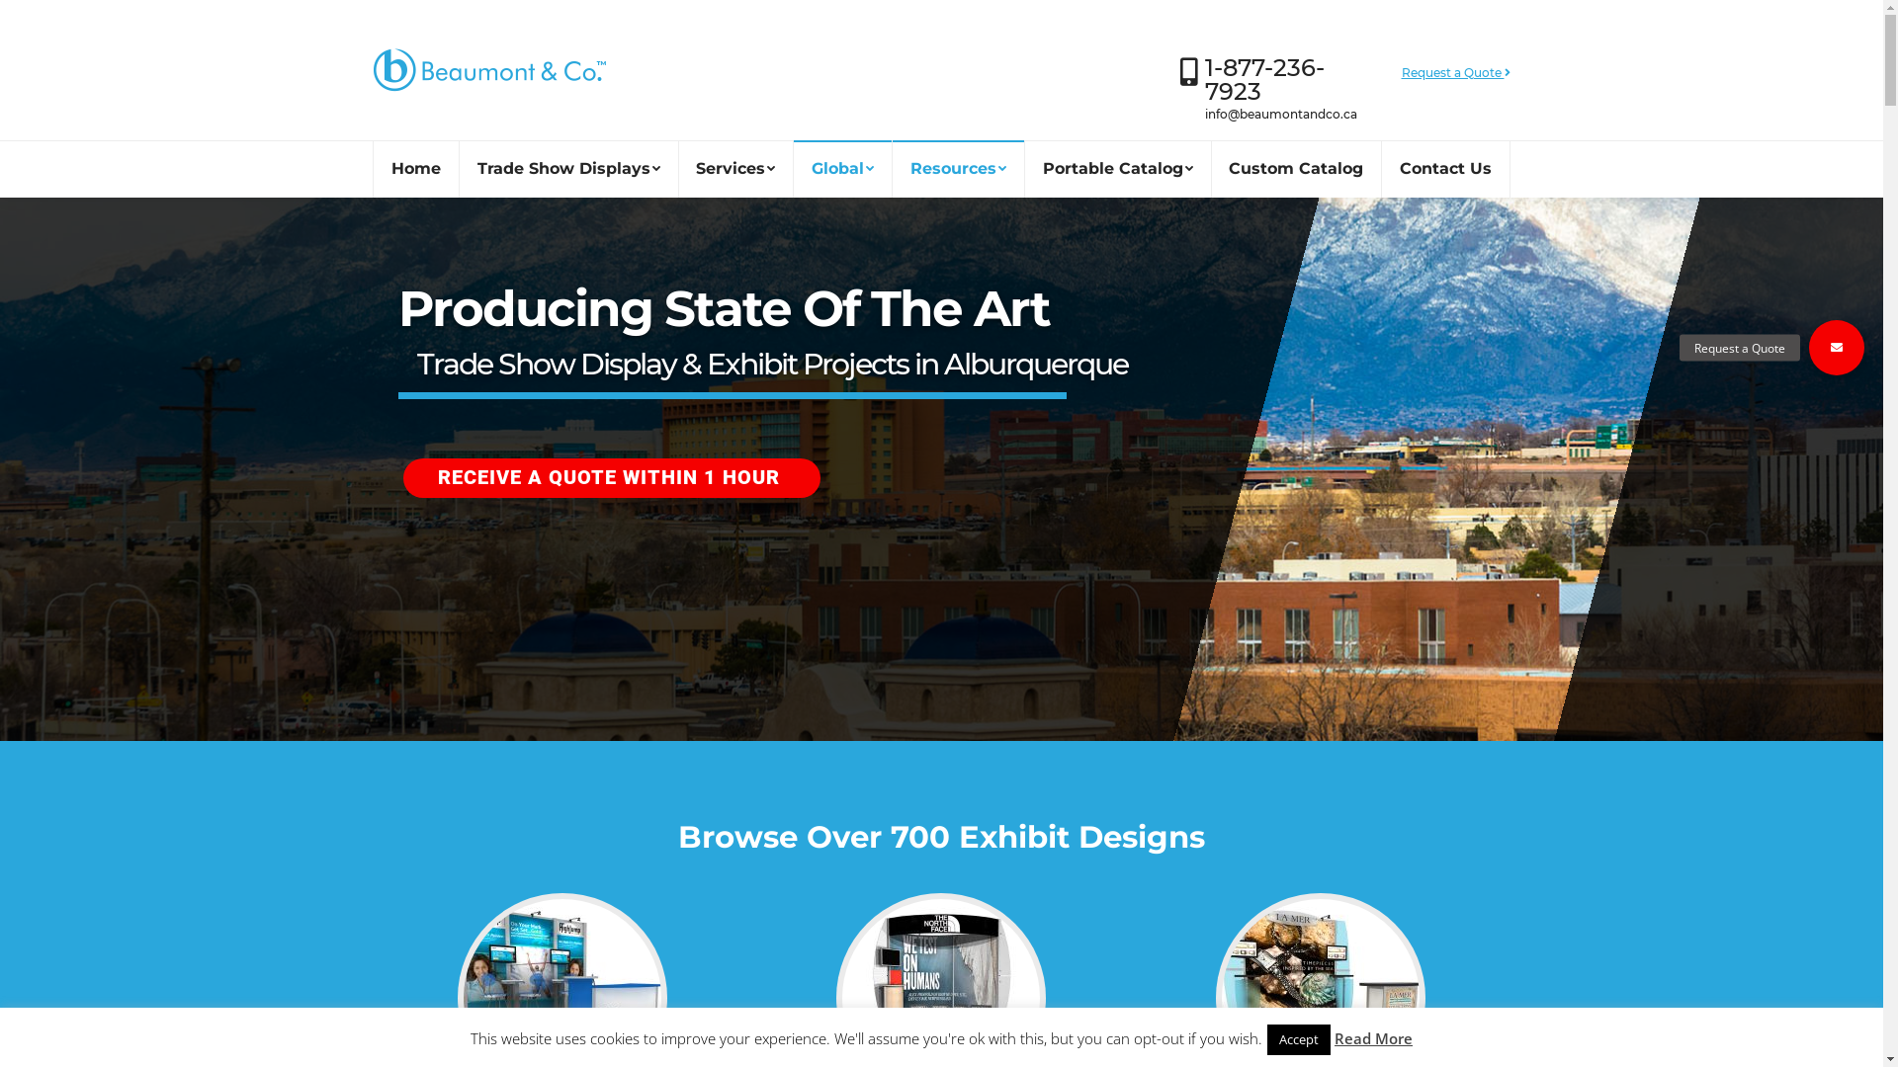 The height and width of the screenshot is (1067, 1898). What do you see at coordinates (1117, 169) in the screenshot?
I see `Portable Catalog` at bounding box center [1117, 169].